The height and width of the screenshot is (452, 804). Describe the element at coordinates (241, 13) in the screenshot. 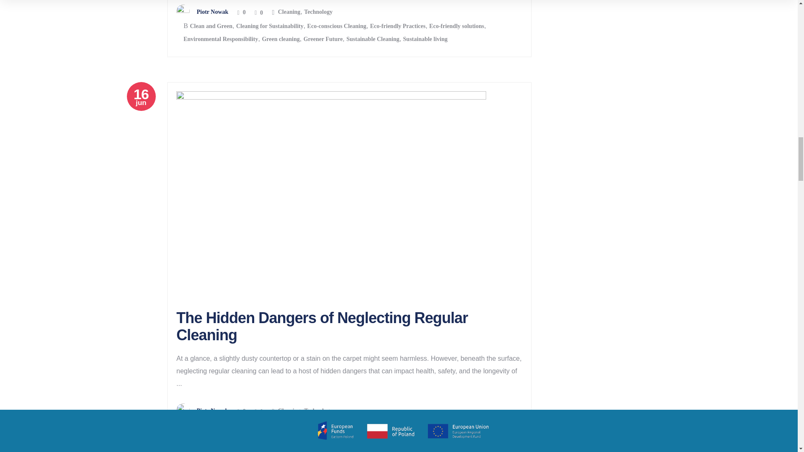

I see `Like this` at that location.